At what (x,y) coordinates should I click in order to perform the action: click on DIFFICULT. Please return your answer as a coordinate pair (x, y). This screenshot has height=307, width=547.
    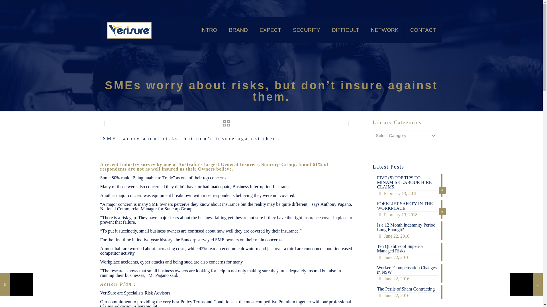
    Looking at the image, I should click on (407, 252).